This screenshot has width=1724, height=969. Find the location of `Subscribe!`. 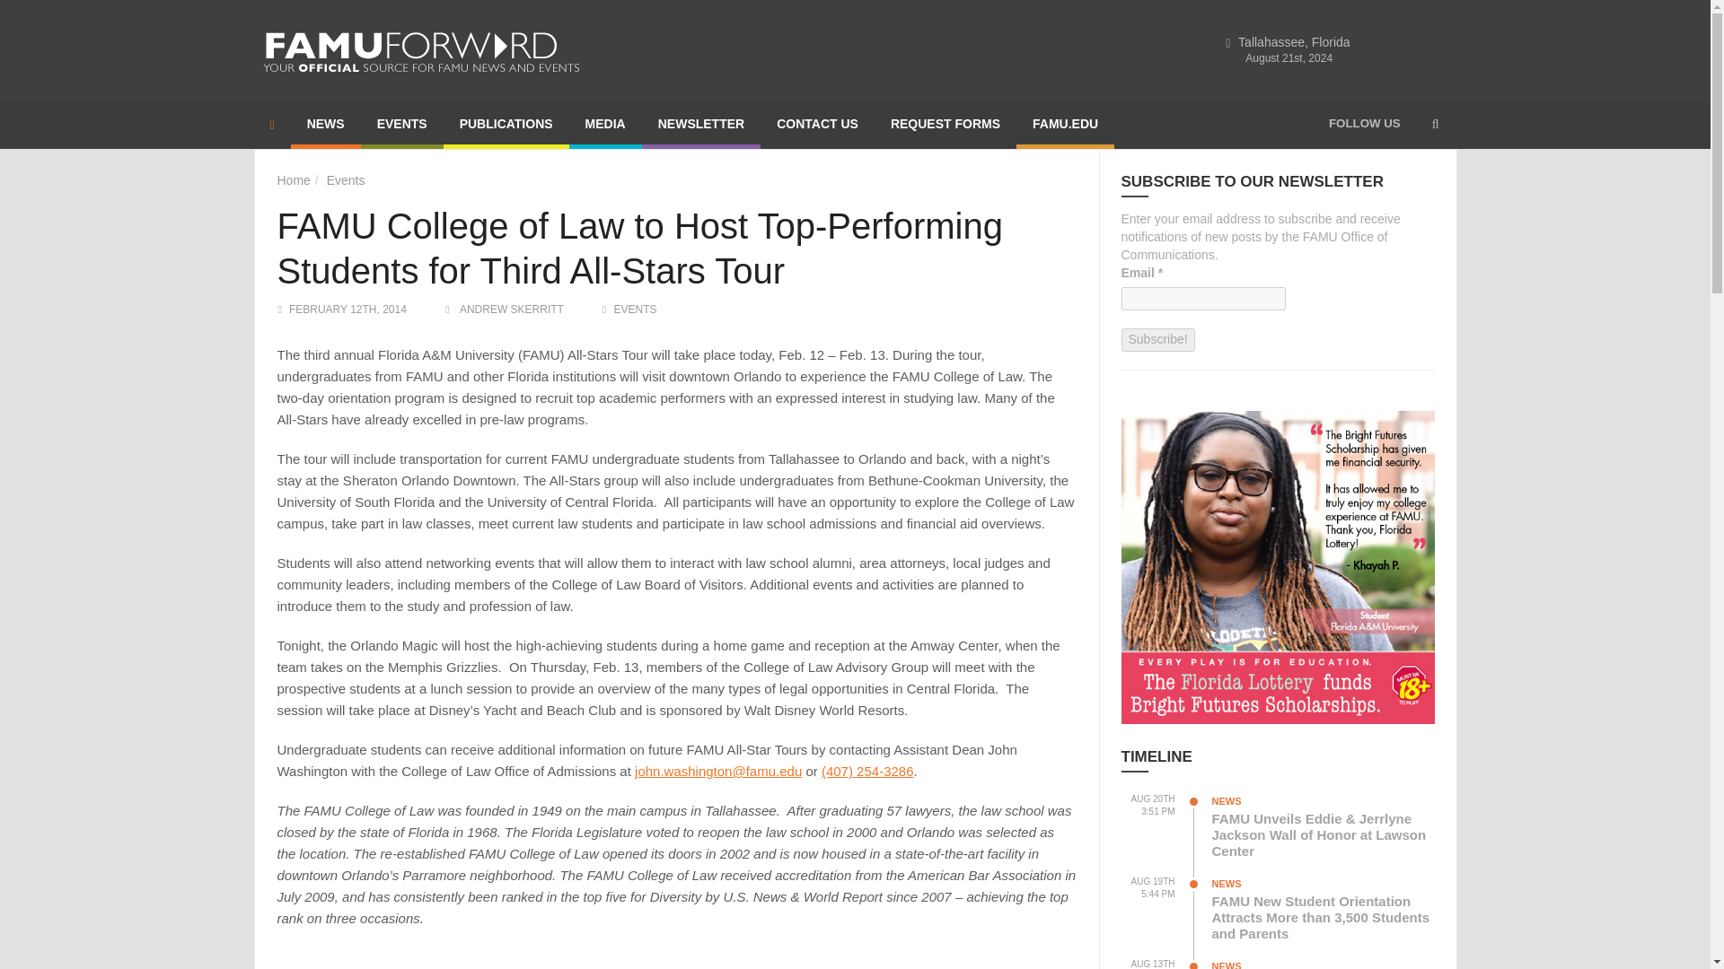

Subscribe! is located at coordinates (1157, 340).